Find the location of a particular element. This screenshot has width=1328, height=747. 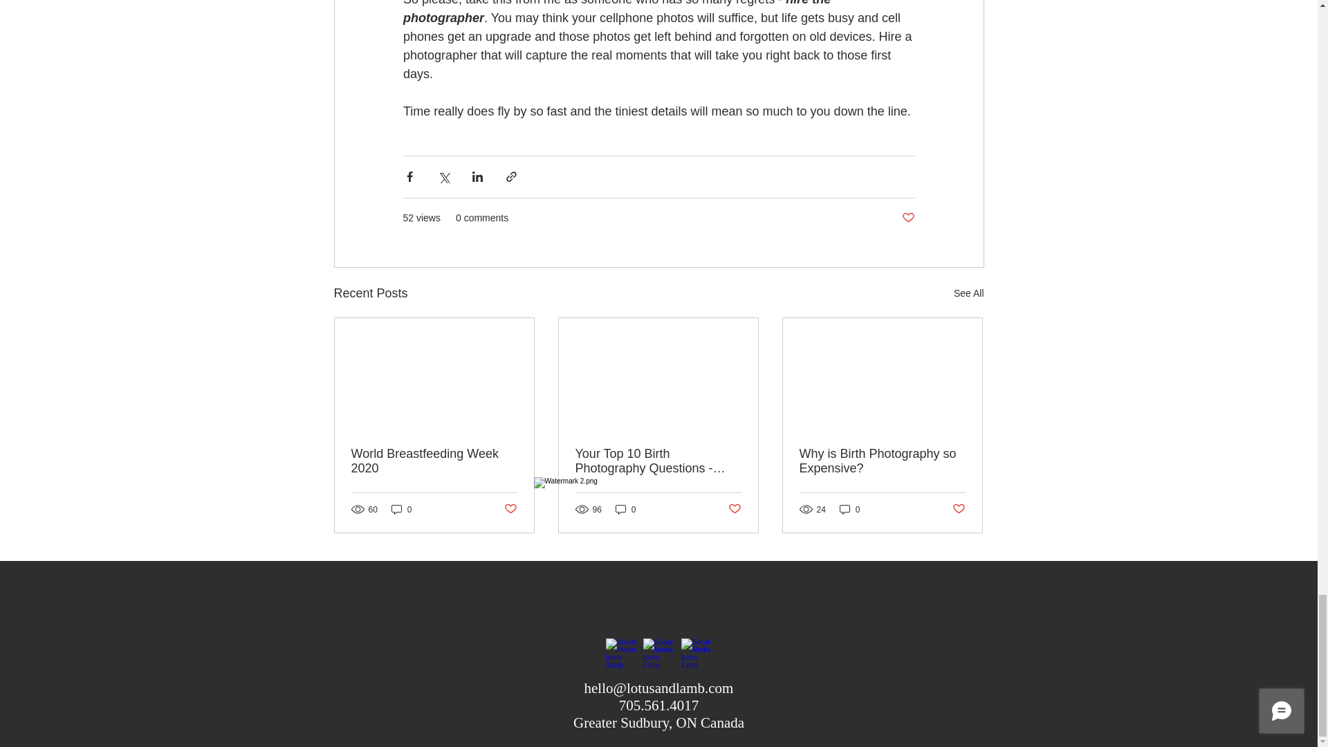

0 is located at coordinates (625, 509).